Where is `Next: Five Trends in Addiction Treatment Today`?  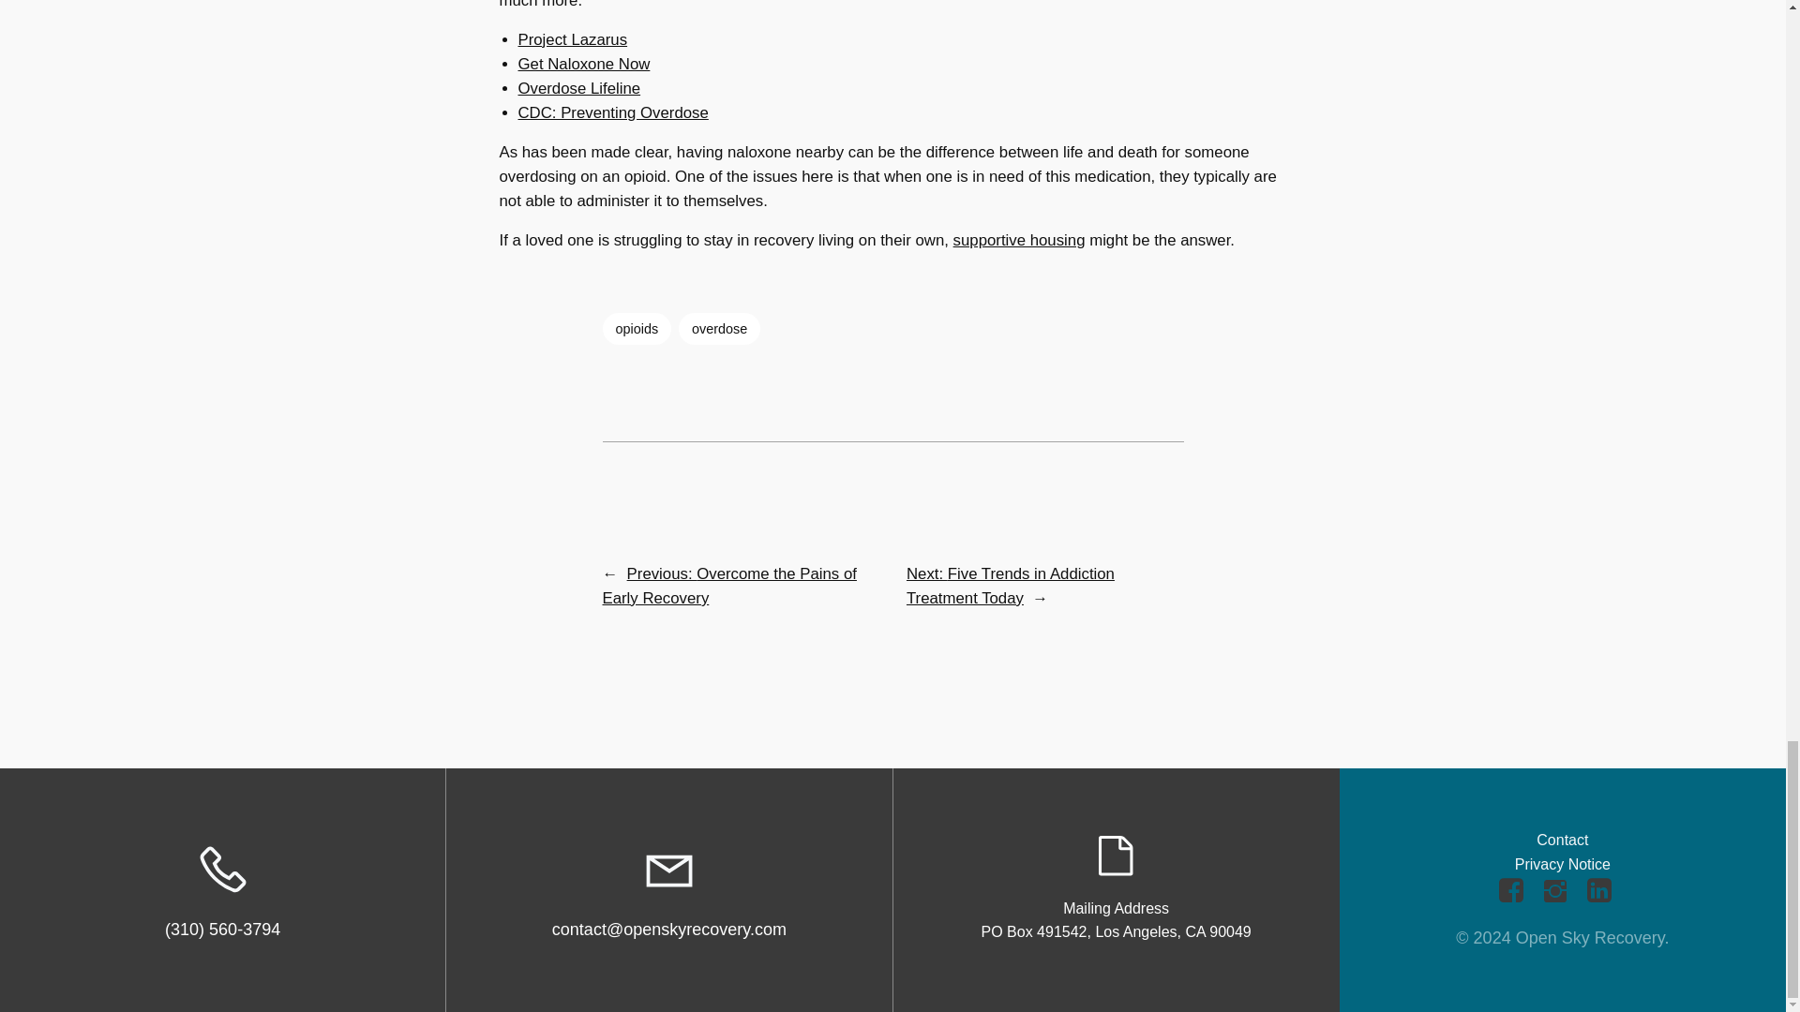 Next: Five Trends in Addiction Treatment Today is located at coordinates (1011, 586).